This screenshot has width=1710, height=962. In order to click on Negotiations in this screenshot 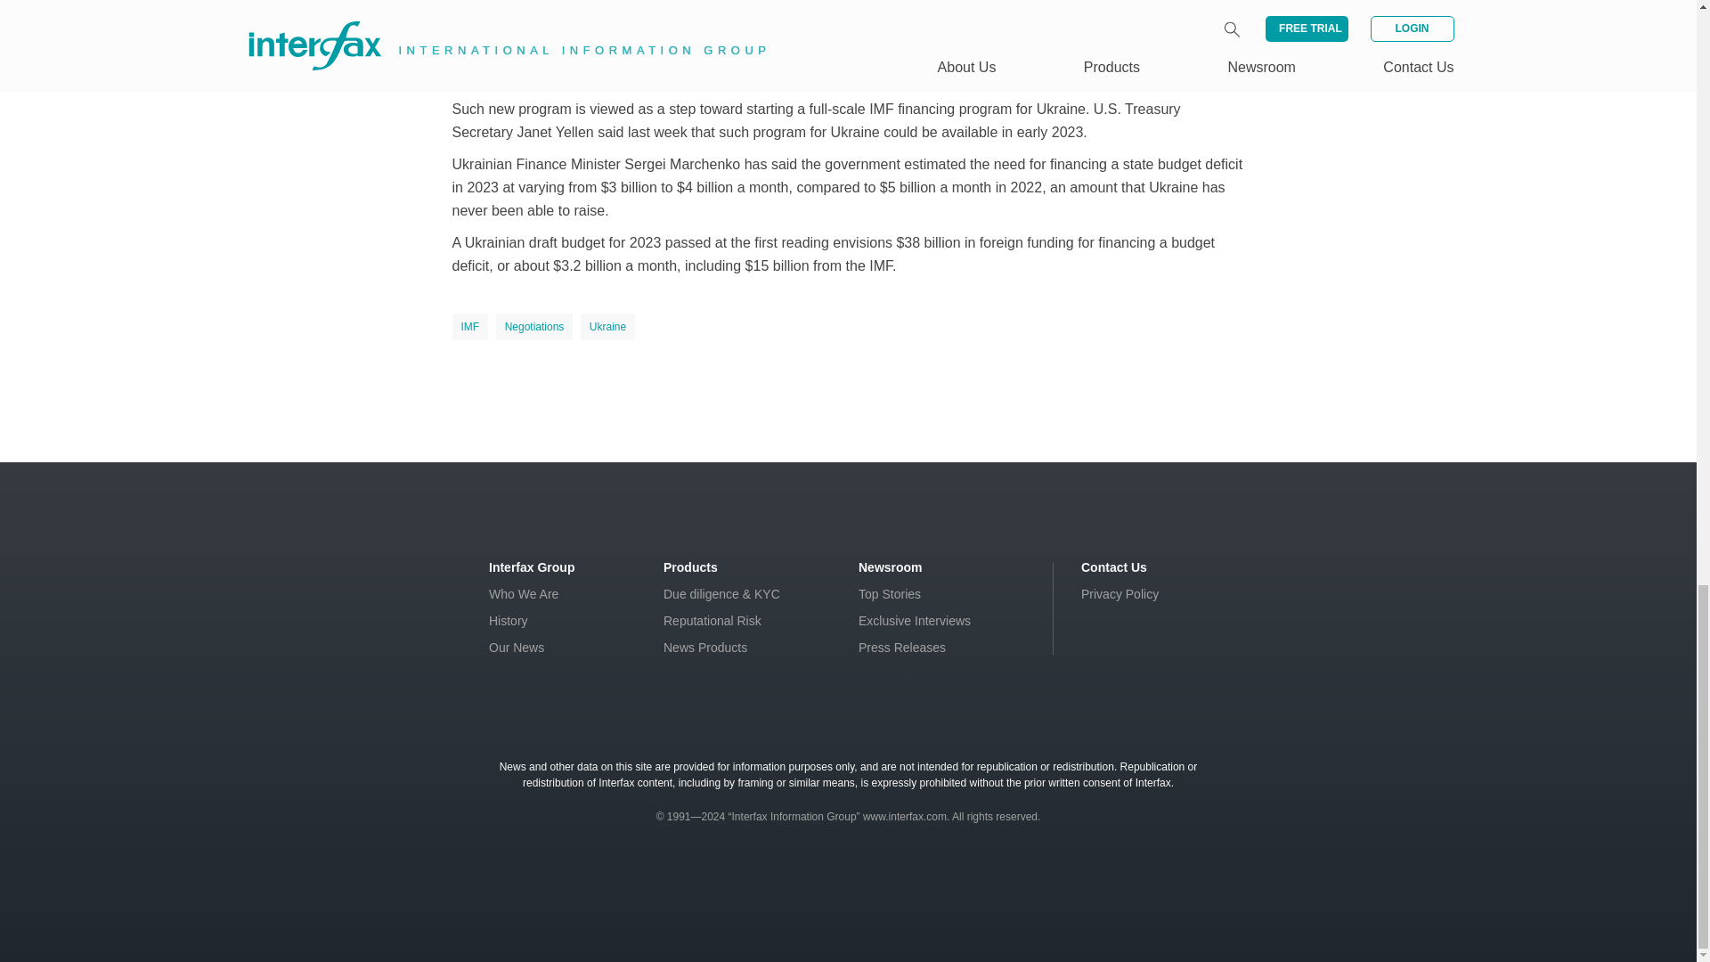, I will do `click(534, 327)`.